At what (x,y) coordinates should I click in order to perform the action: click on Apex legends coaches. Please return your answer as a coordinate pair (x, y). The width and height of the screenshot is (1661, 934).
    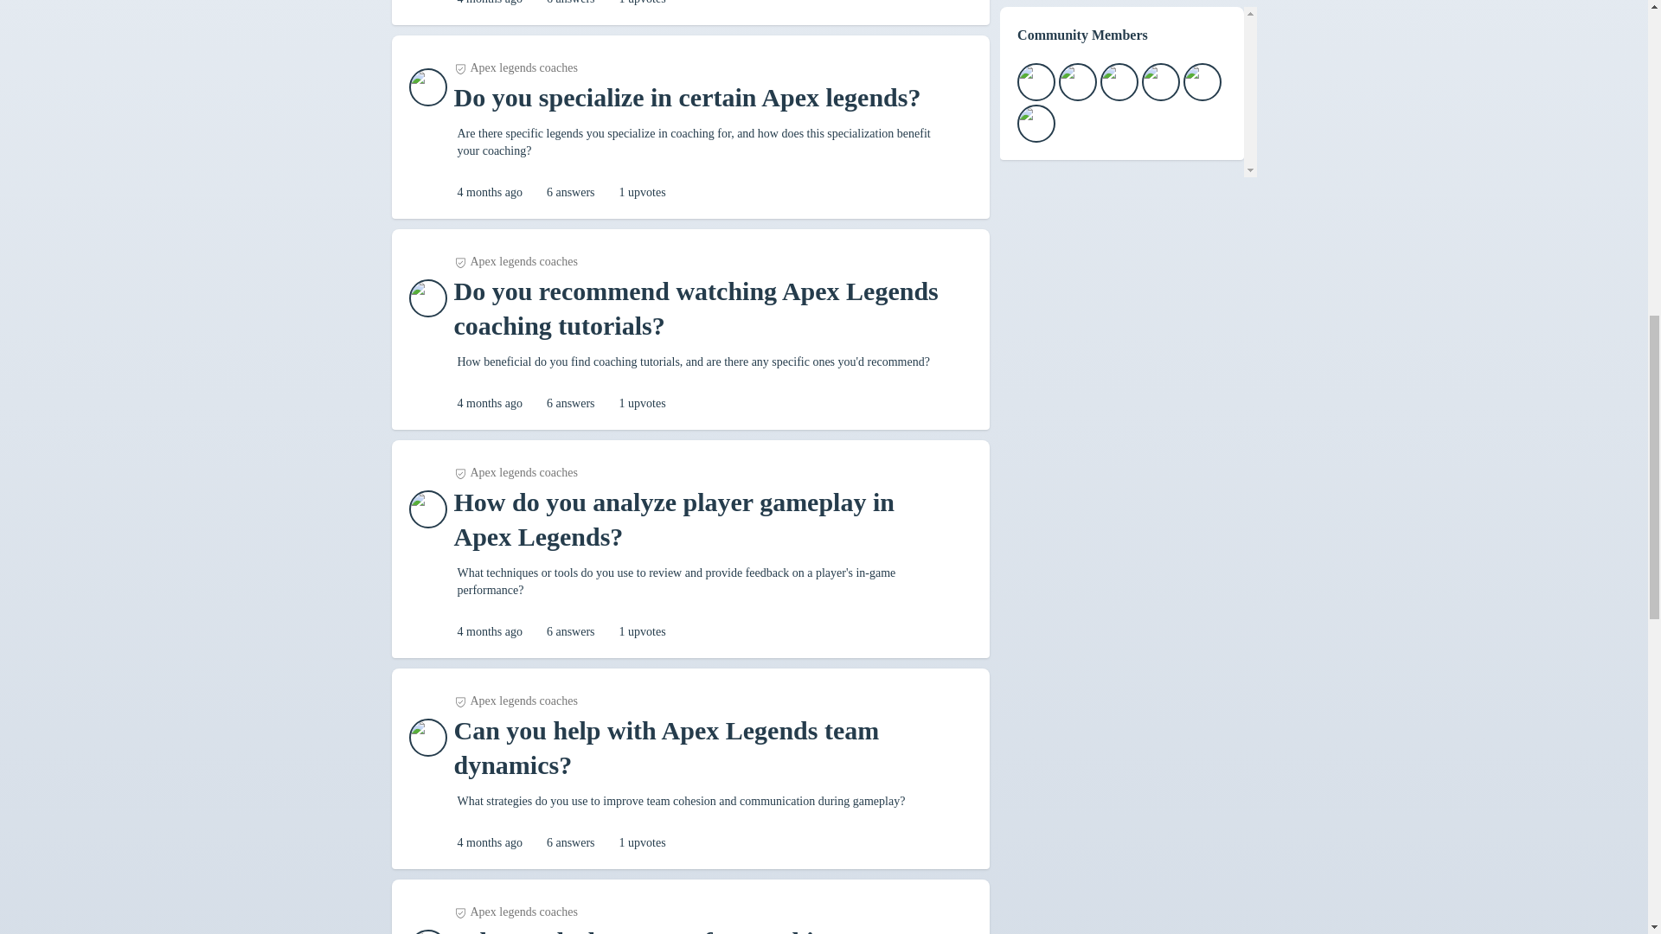
    Looking at the image, I should click on (515, 472).